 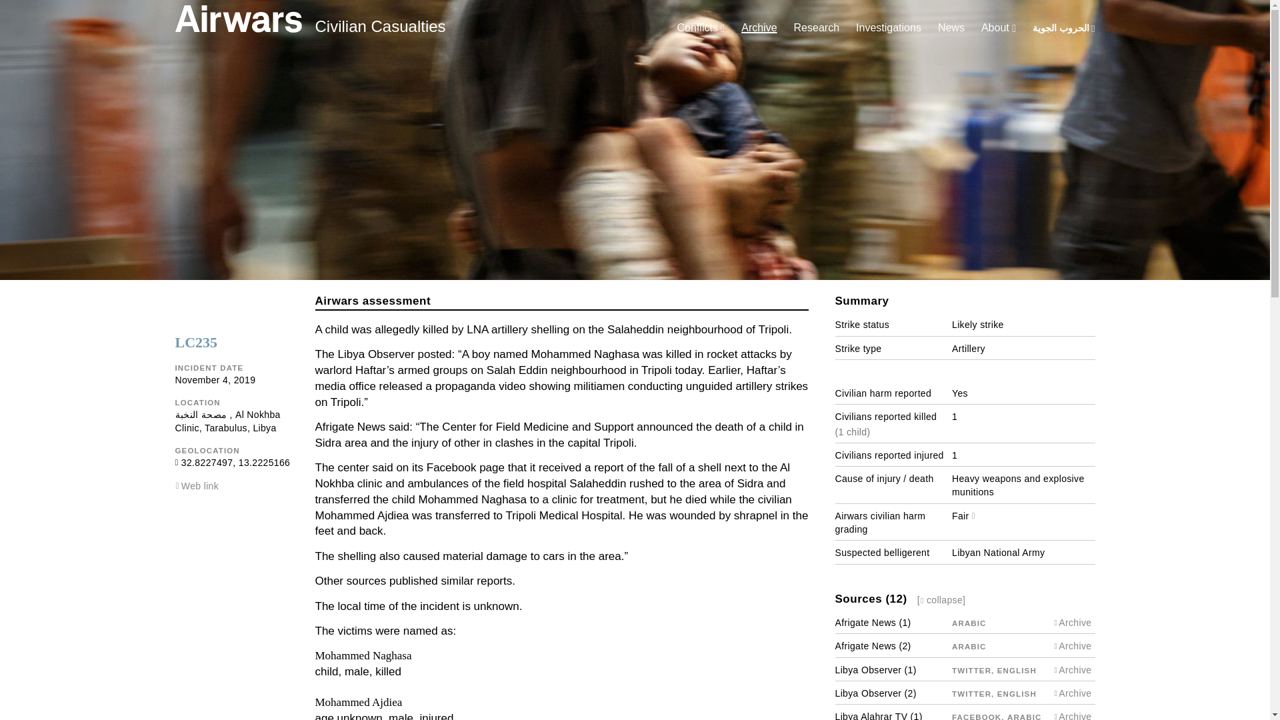 I want to click on Research, so click(x=816, y=27).